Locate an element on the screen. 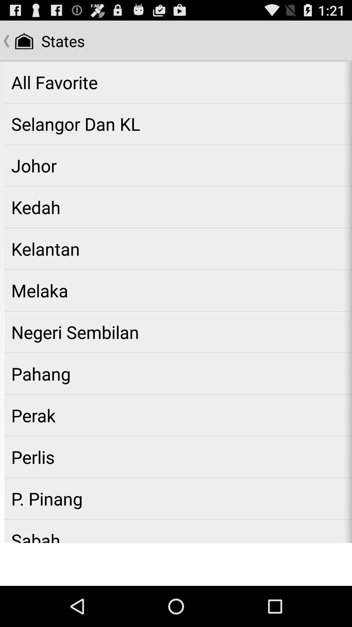  open perlis is located at coordinates (178, 457).